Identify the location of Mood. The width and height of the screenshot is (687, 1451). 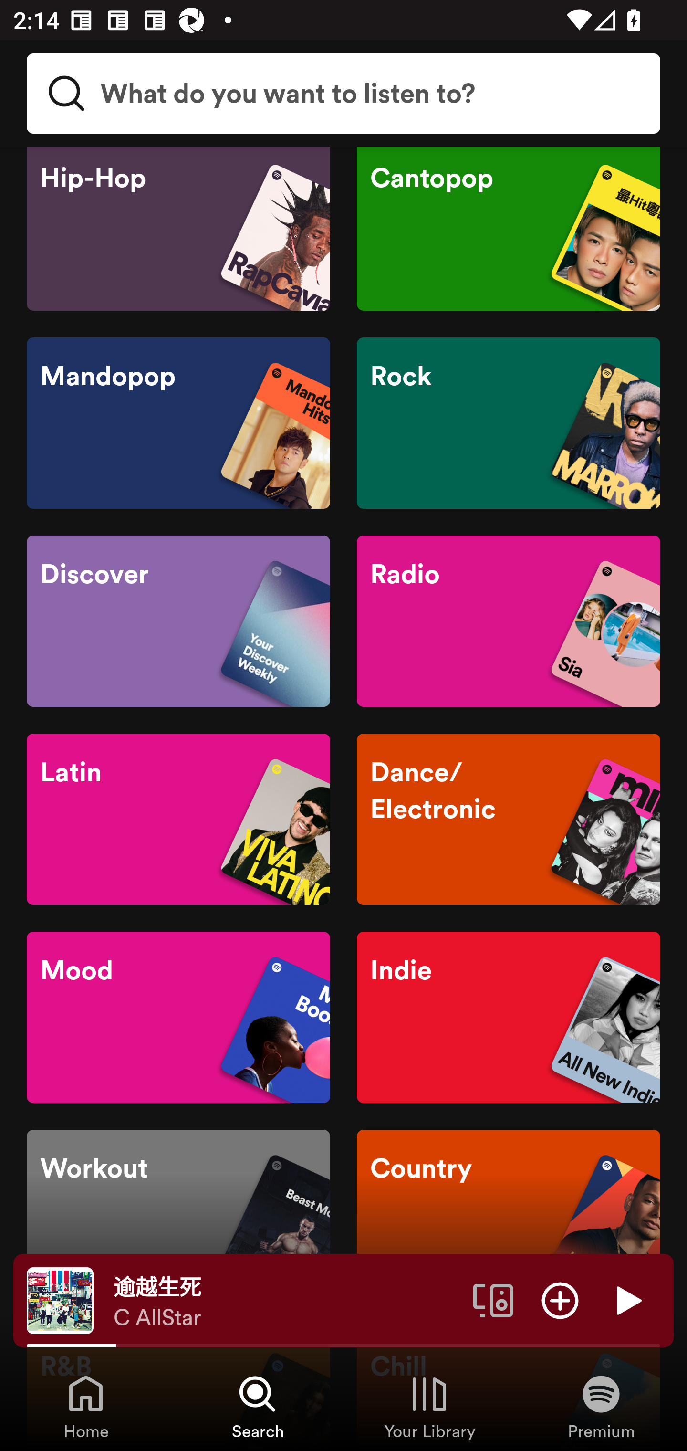
(178, 1017).